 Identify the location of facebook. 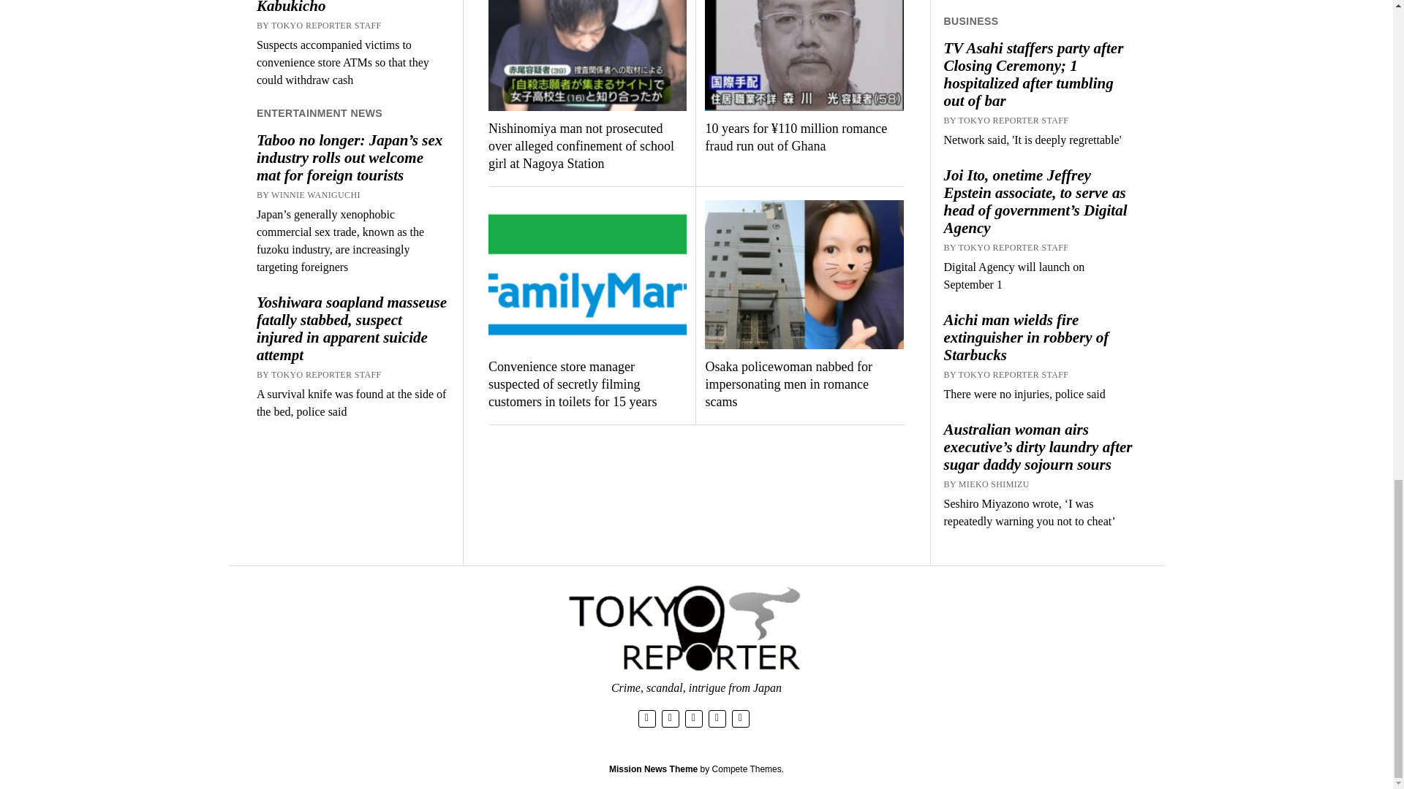
(670, 718).